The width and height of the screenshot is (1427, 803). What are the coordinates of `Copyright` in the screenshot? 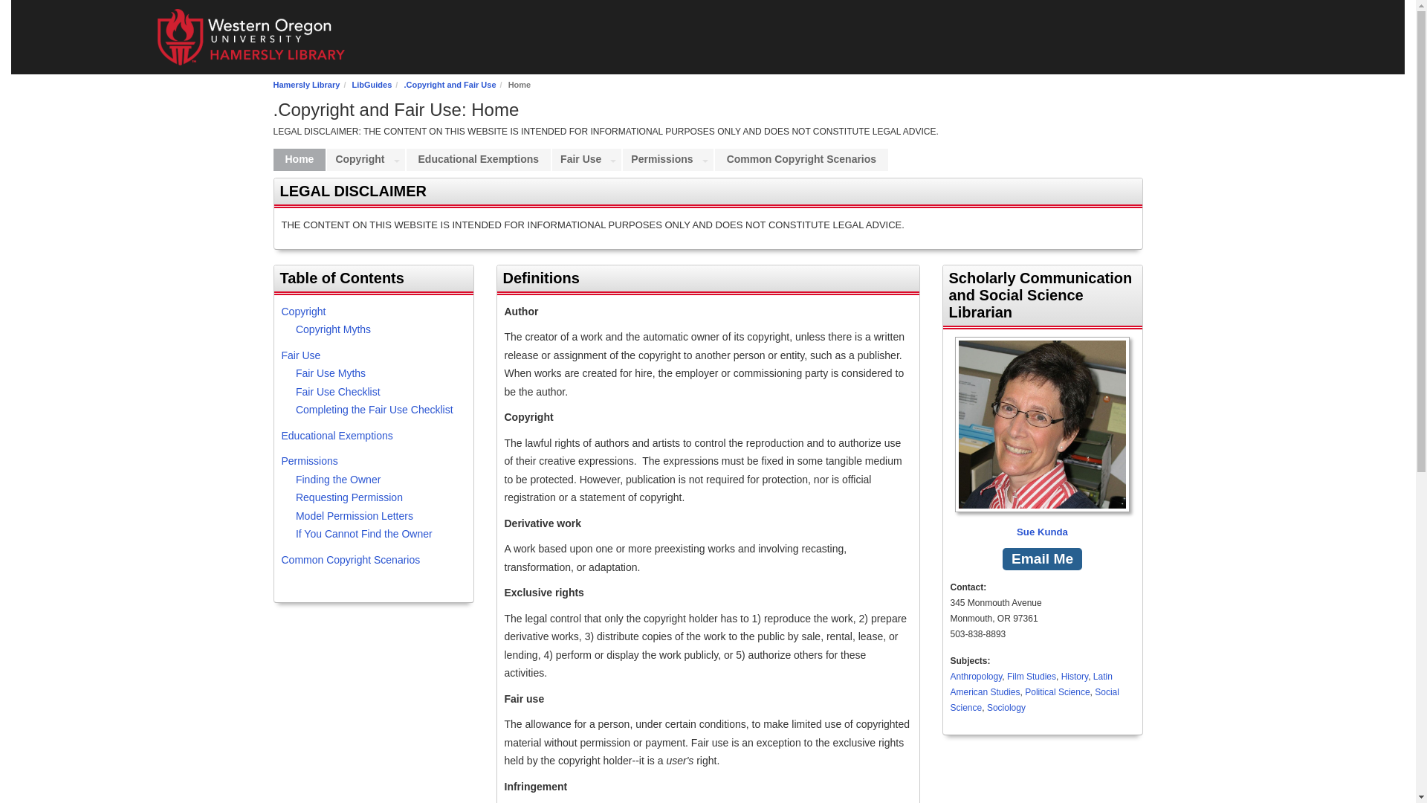 It's located at (303, 311).